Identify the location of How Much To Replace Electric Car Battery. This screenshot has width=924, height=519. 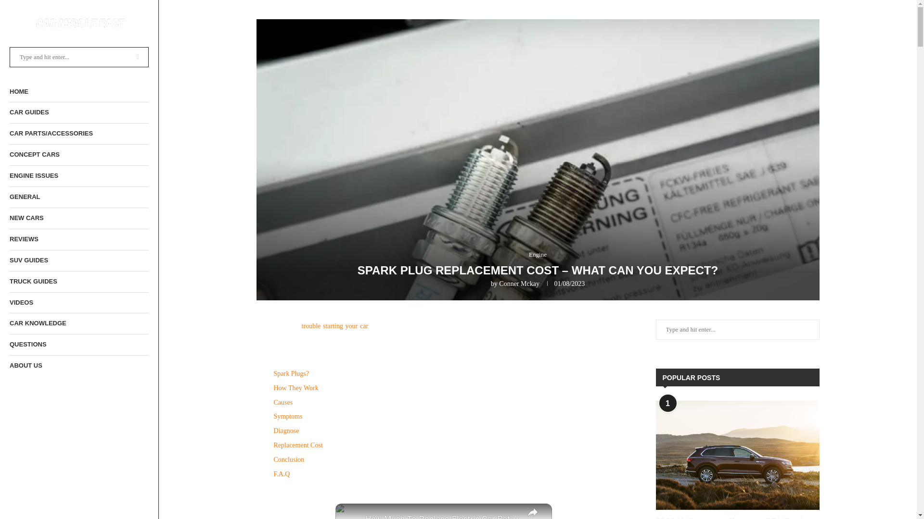
(442, 515).